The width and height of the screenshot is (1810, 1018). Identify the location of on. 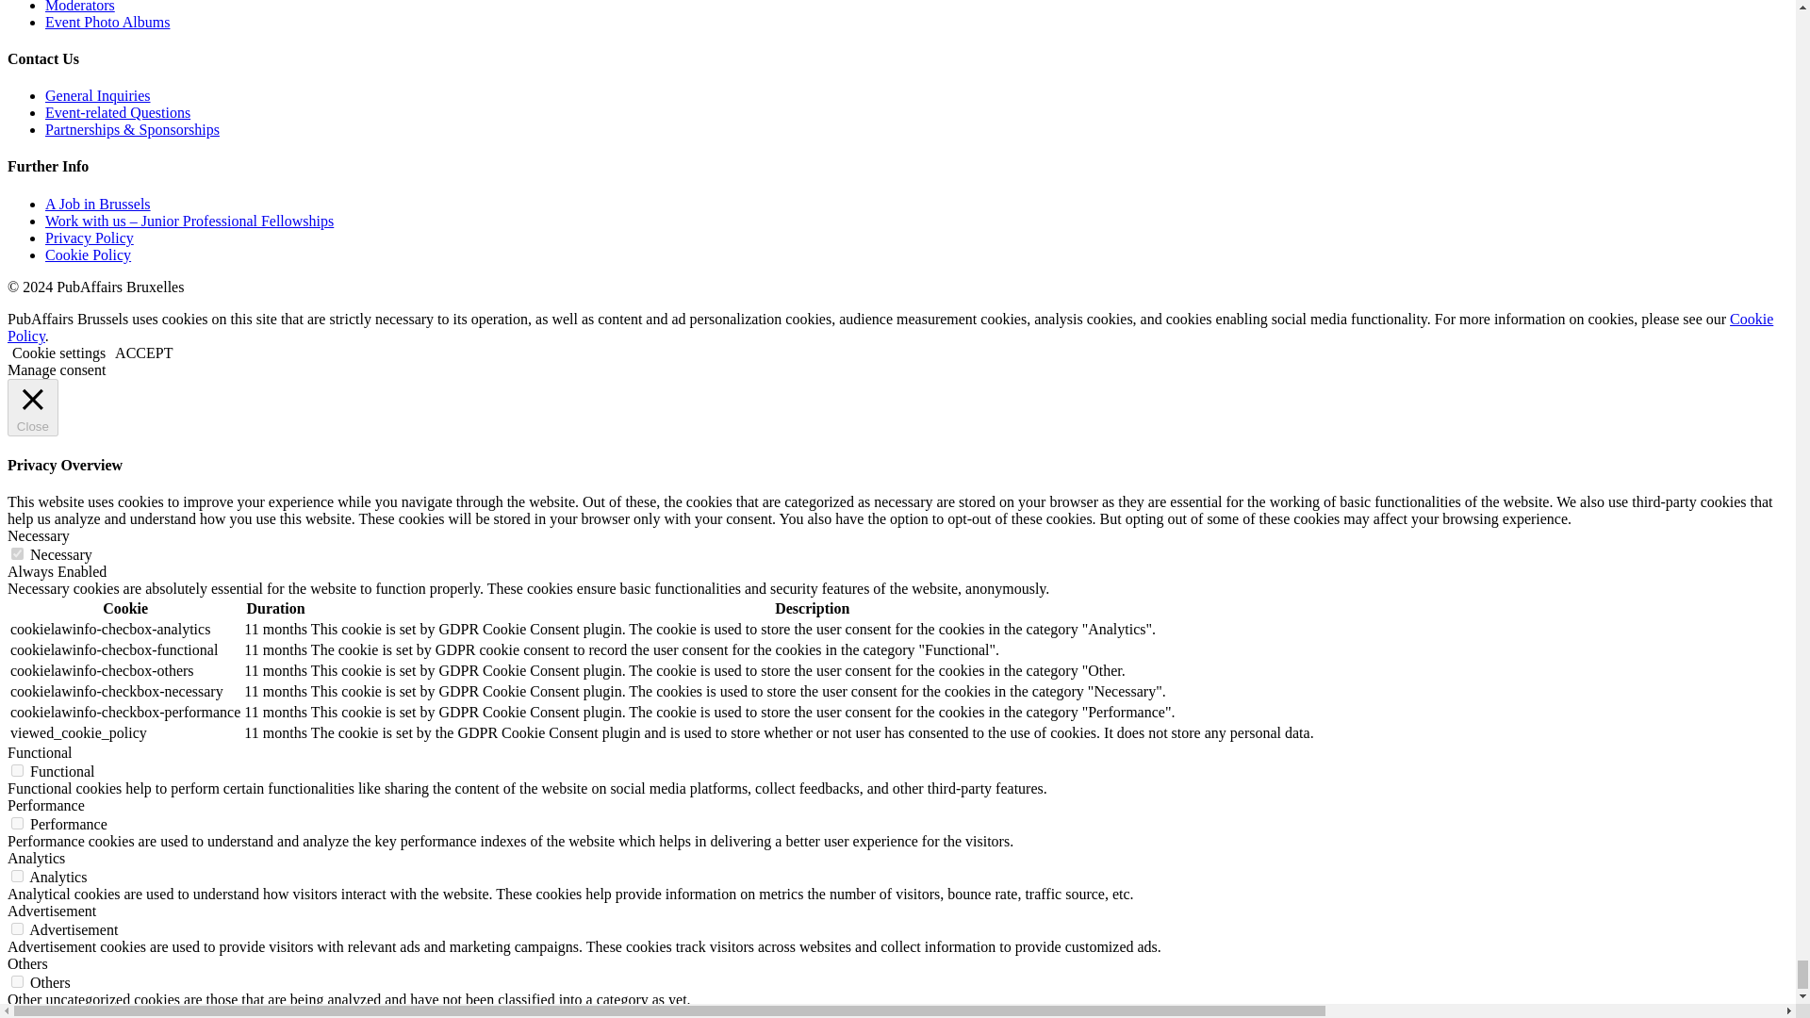
(17, 824).